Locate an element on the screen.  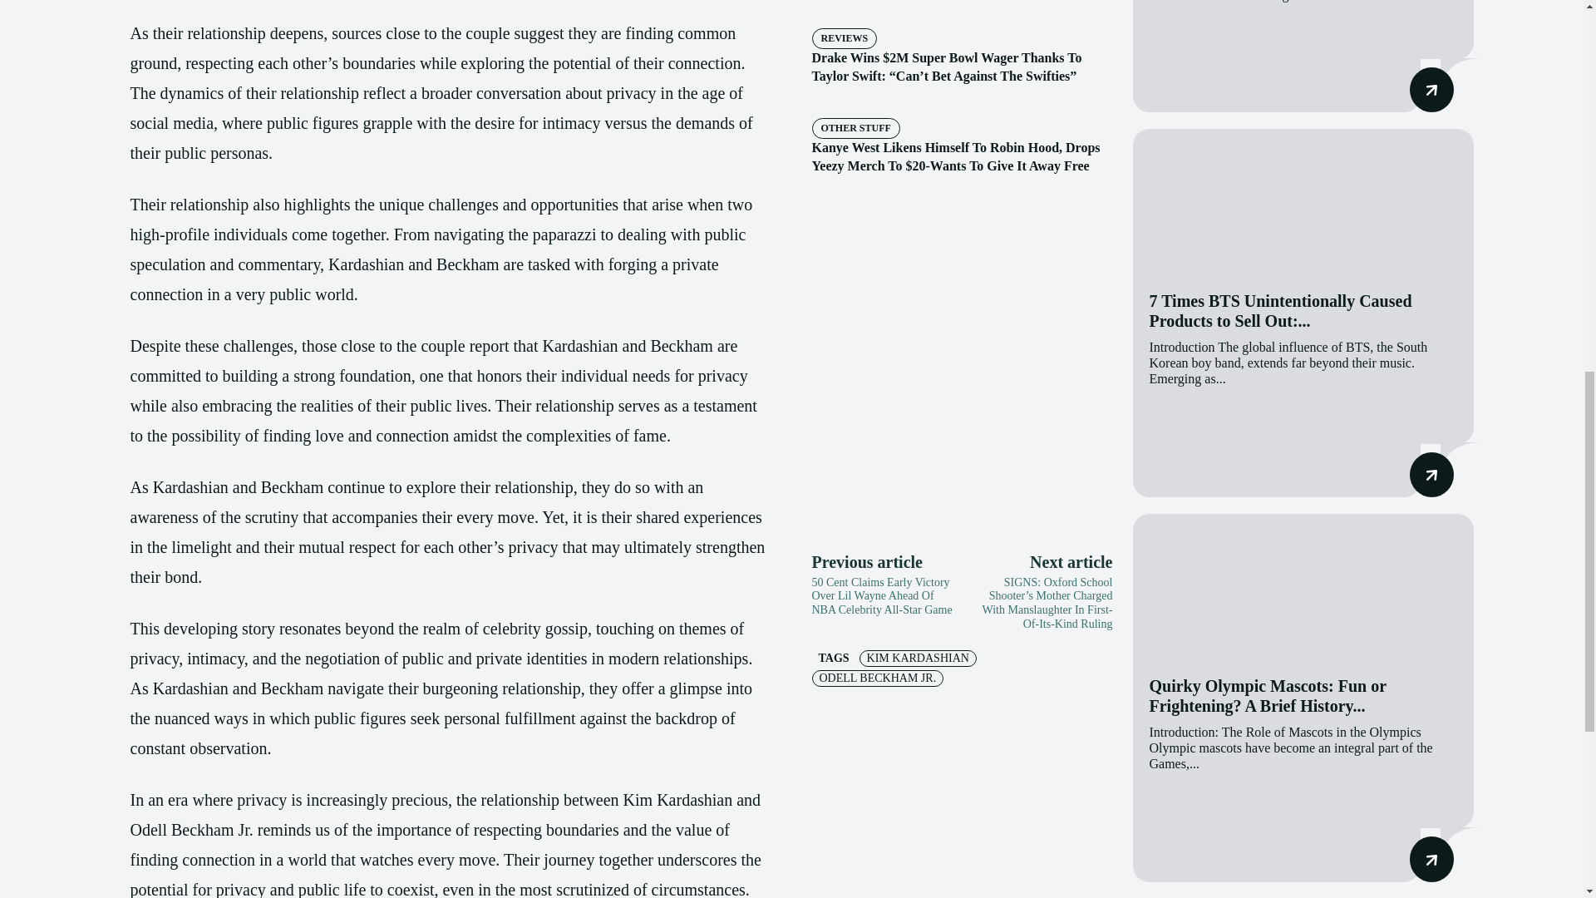
OTHER STUFF is located at coordinates (855, 128).